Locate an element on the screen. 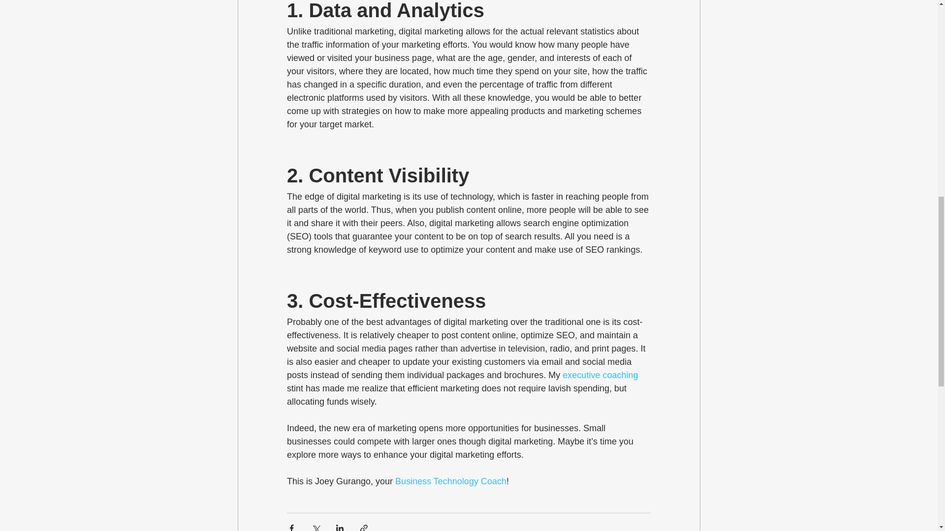 Image resolution: width=945 pixels, height=531 pixels. executive coaching is located at coordinates (600, 375).